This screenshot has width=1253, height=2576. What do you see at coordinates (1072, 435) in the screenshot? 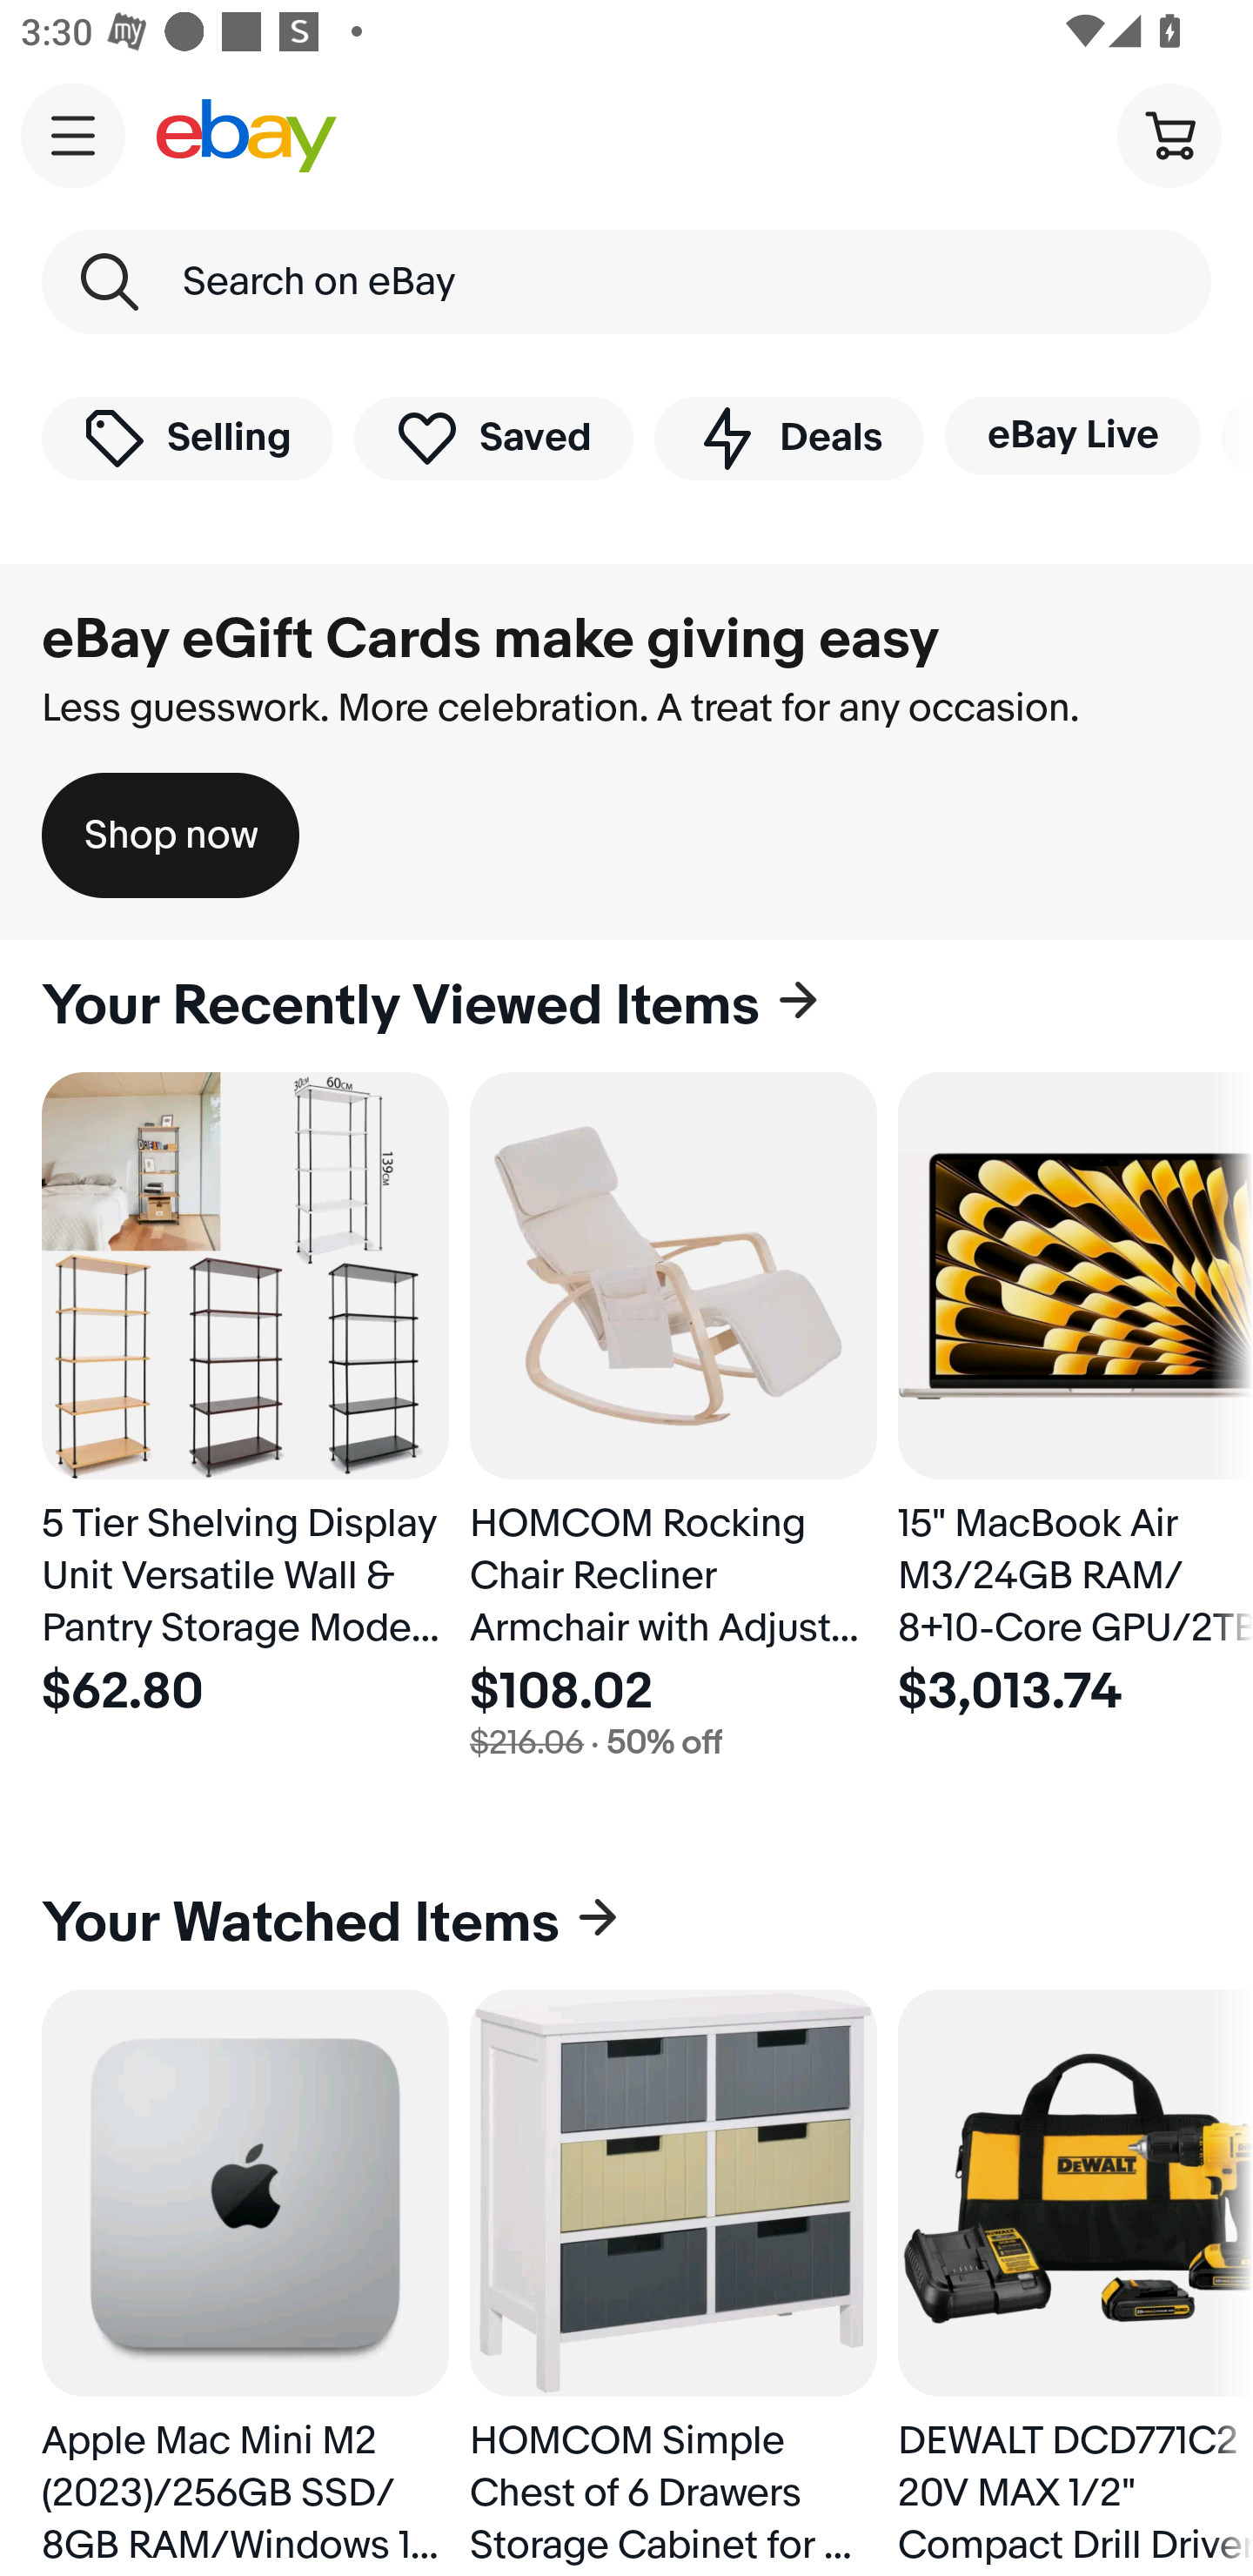
I see `eBay Live` at bounding box center [1072, 435].